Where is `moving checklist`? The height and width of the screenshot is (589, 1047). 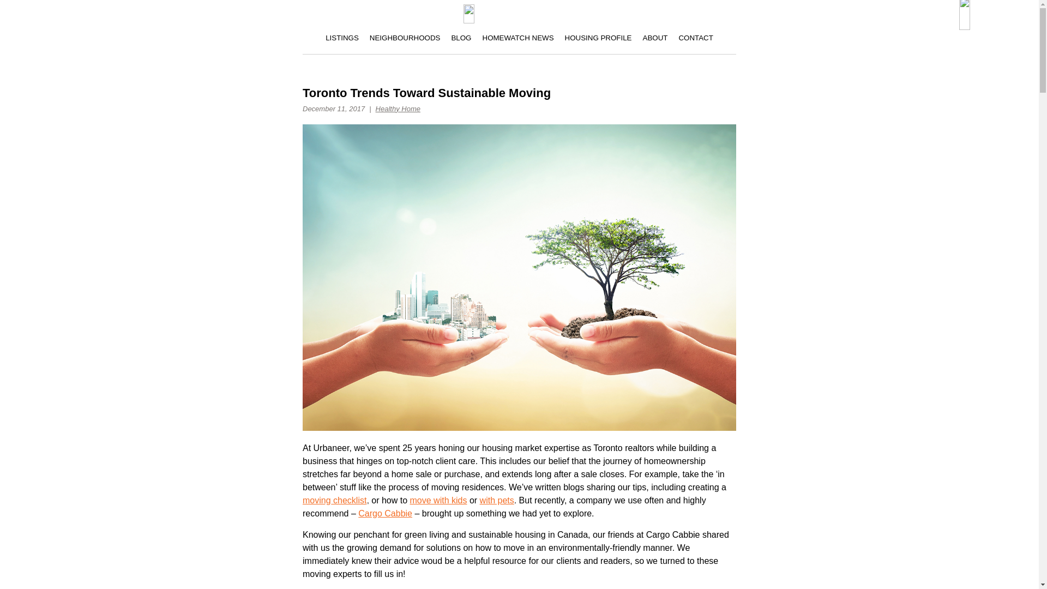 moving checklist is located at coordinates (334, 500).